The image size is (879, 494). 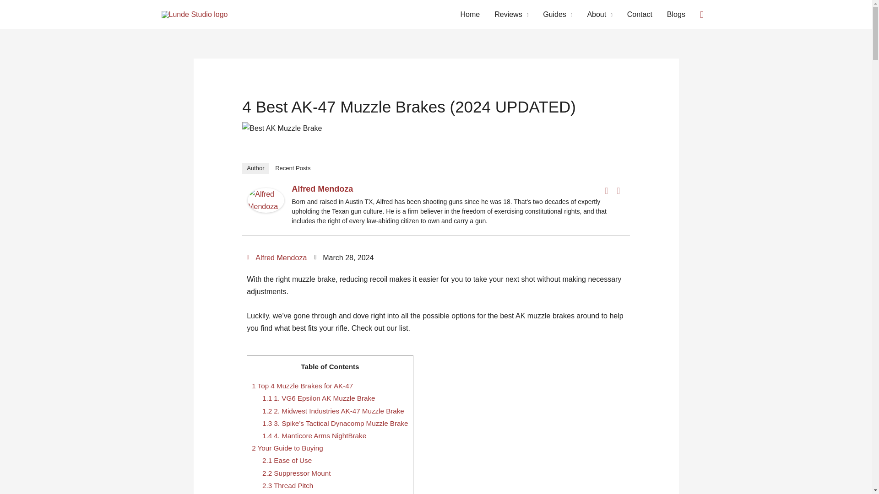 I want to click on Twitter, so click(x=618, y=190).